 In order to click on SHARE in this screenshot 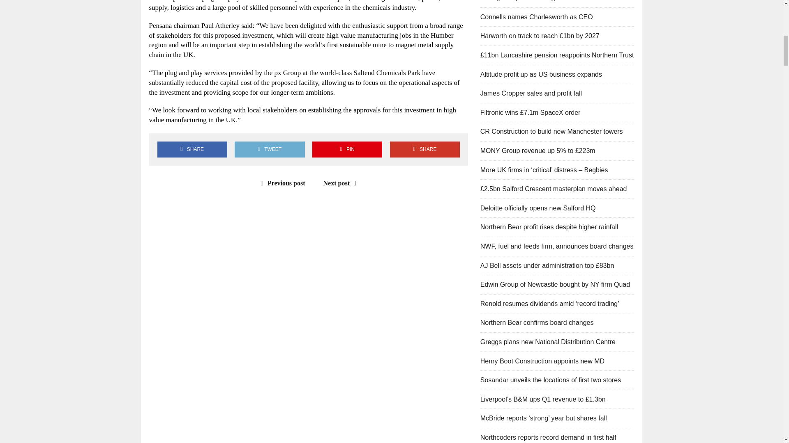, I will do `click(425, 149)`.